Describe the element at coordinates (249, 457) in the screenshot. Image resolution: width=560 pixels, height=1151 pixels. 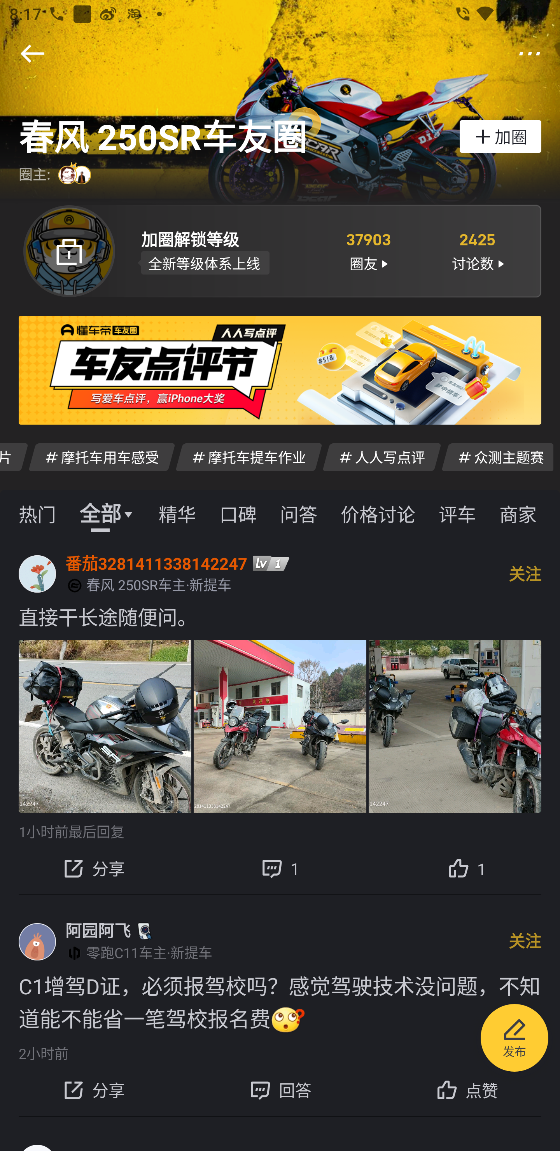
I see ` 摩托车提车作业` at that location.